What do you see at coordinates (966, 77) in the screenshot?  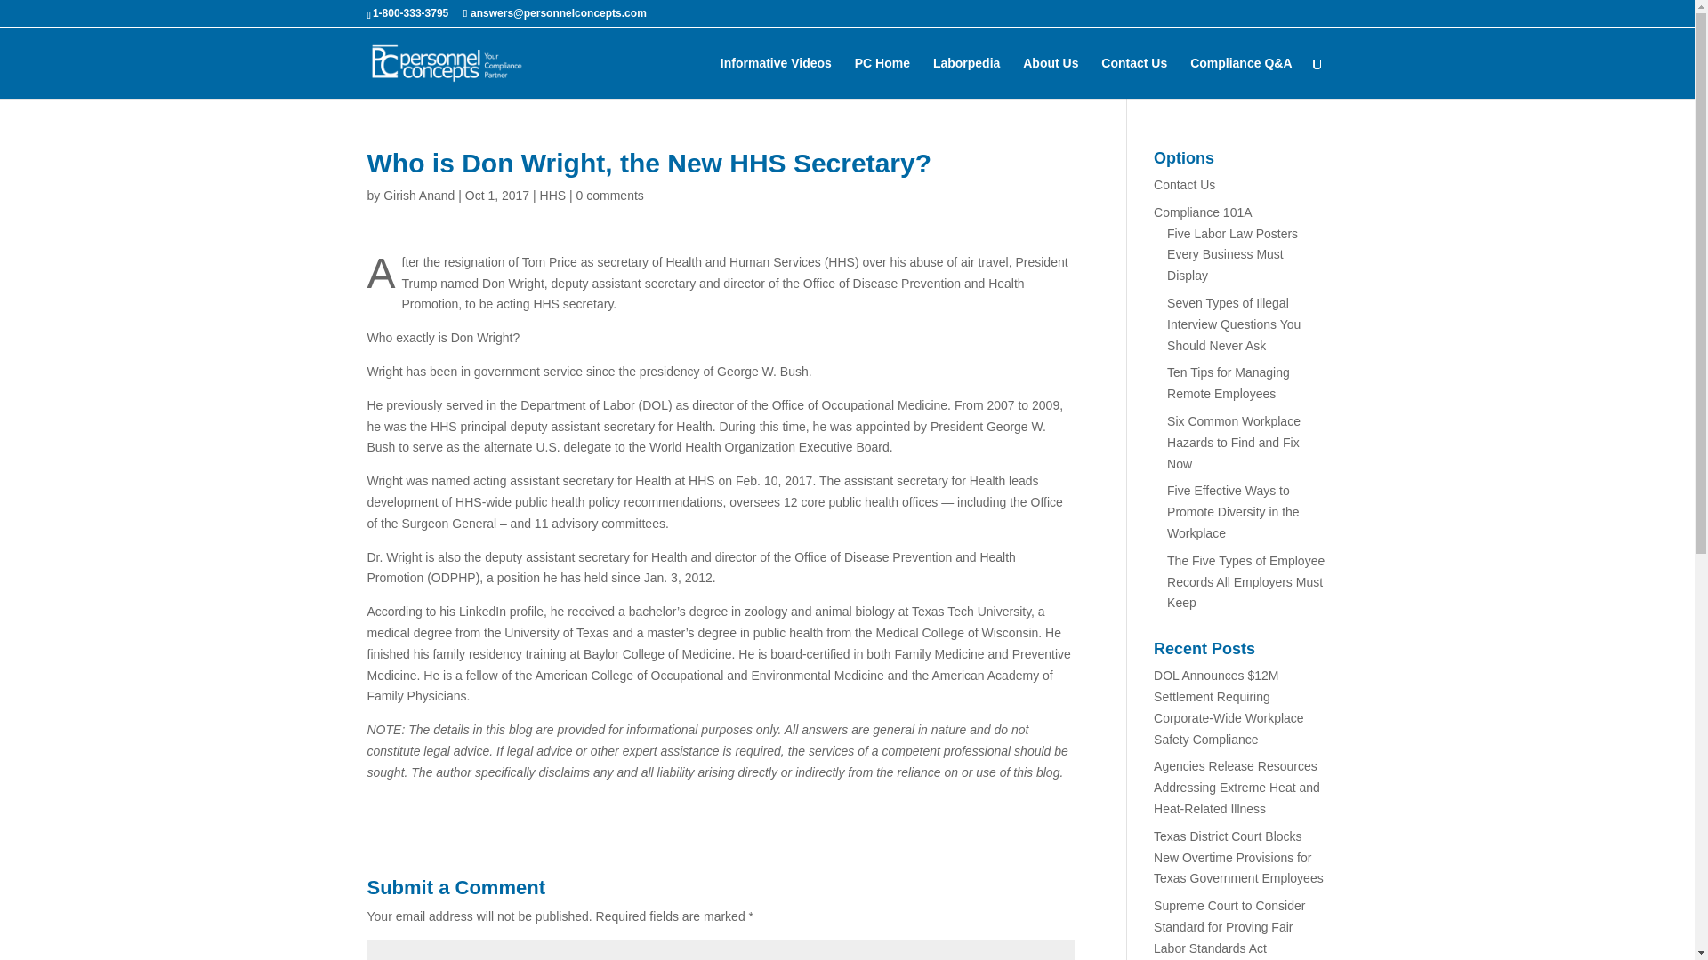 I see `Laborpedia` at bounding box center [966, 77].